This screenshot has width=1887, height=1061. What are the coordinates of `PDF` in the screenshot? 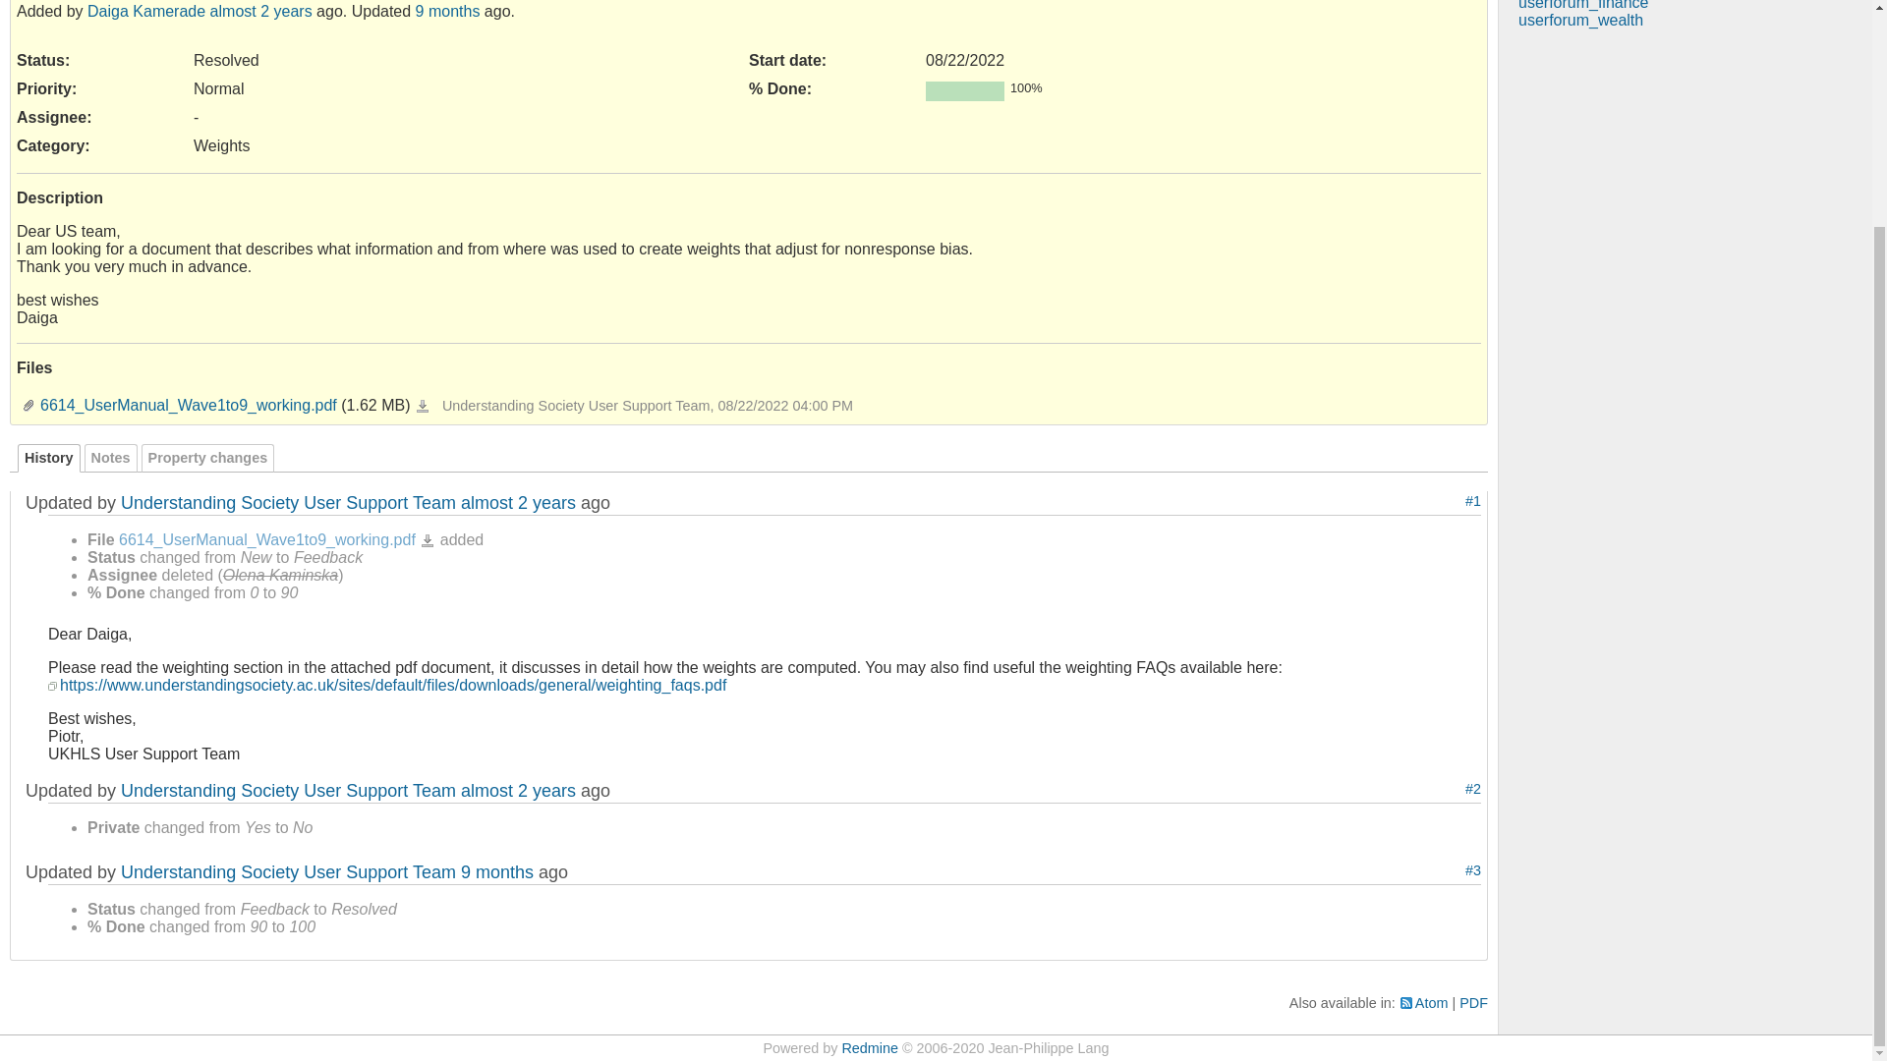 It's located at (1473, 1003).